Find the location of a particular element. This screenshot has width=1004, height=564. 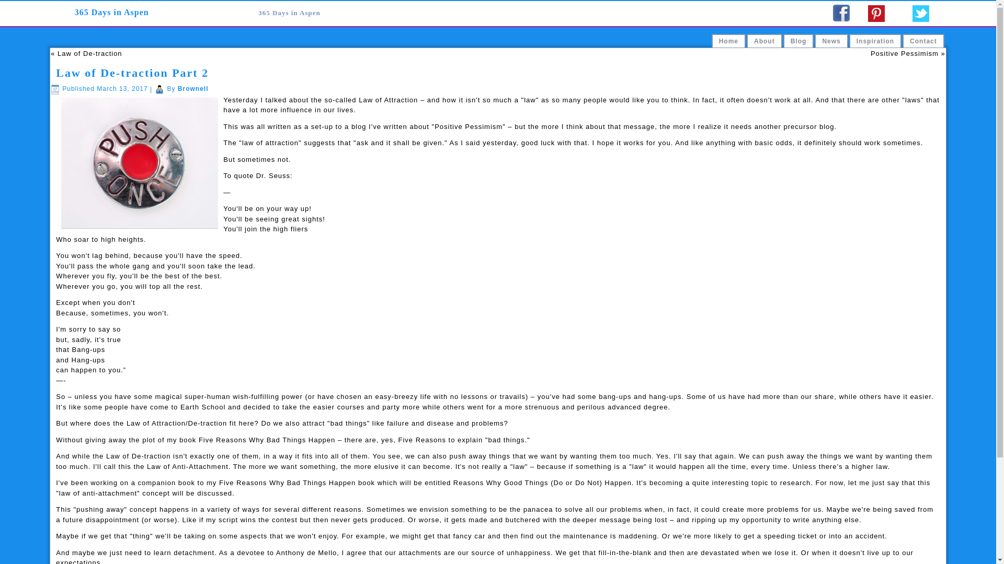

Brownell is located at coordinates (193, 89).